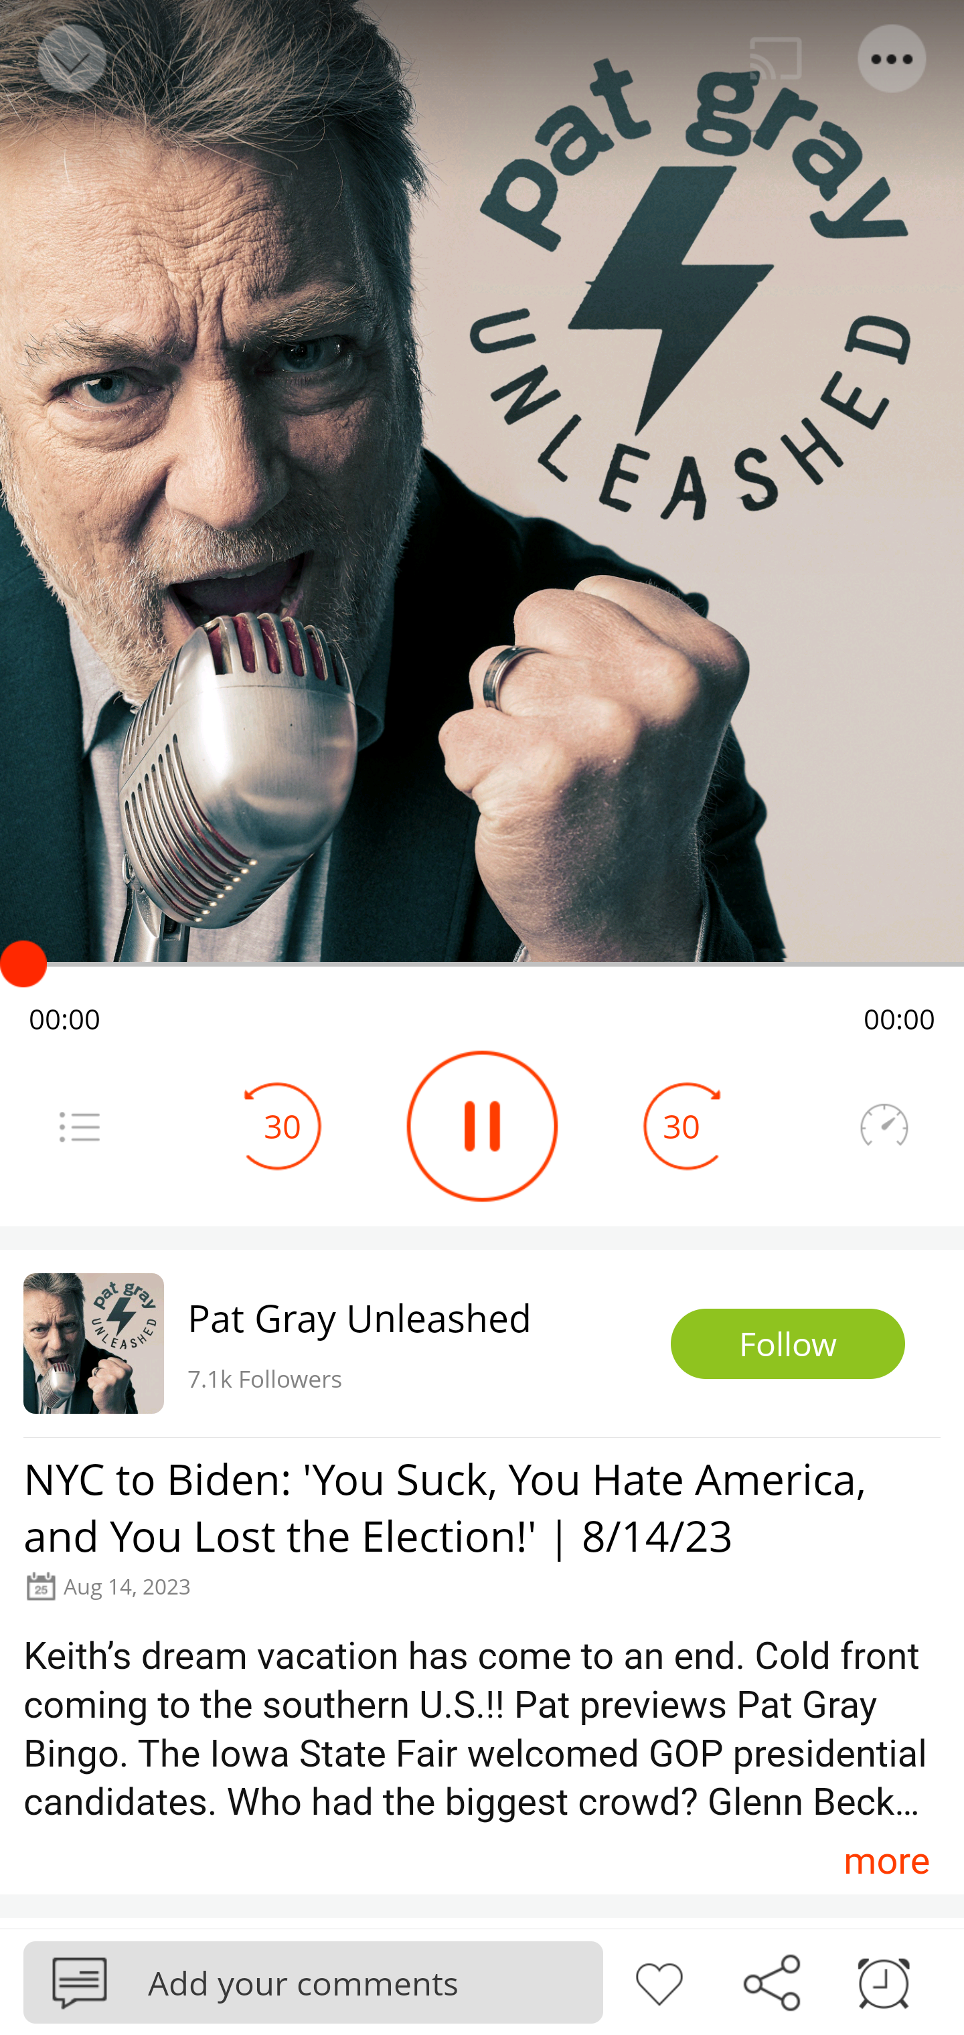 This screenshot has width=964, height=2035. I want to click on Podbean Add your comments, so click(313, 1981).